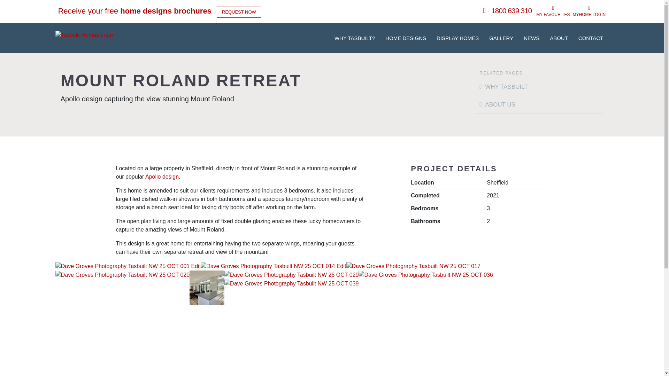  I want to click on Dave Groves Photography Tasbuilt NW 25 OCT 014 Edit, so click(273, 266).